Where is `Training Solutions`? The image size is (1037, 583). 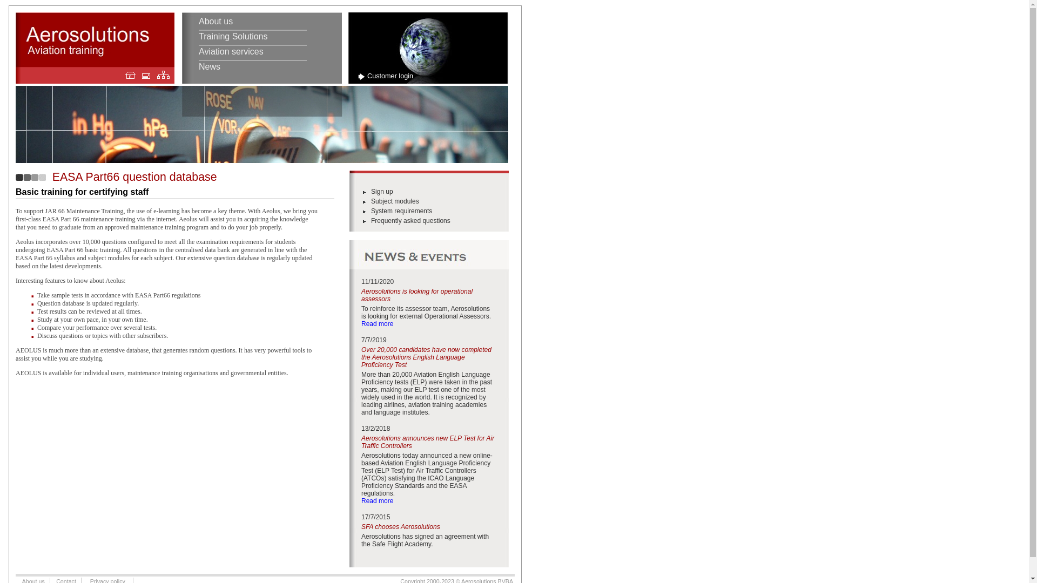 Training Solutions is located at coordinates (233, 37).